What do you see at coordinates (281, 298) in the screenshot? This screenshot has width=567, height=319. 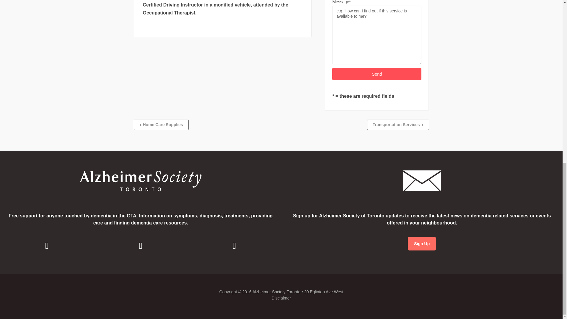 I see `Disclaimer` at bounding box center [281, 298].